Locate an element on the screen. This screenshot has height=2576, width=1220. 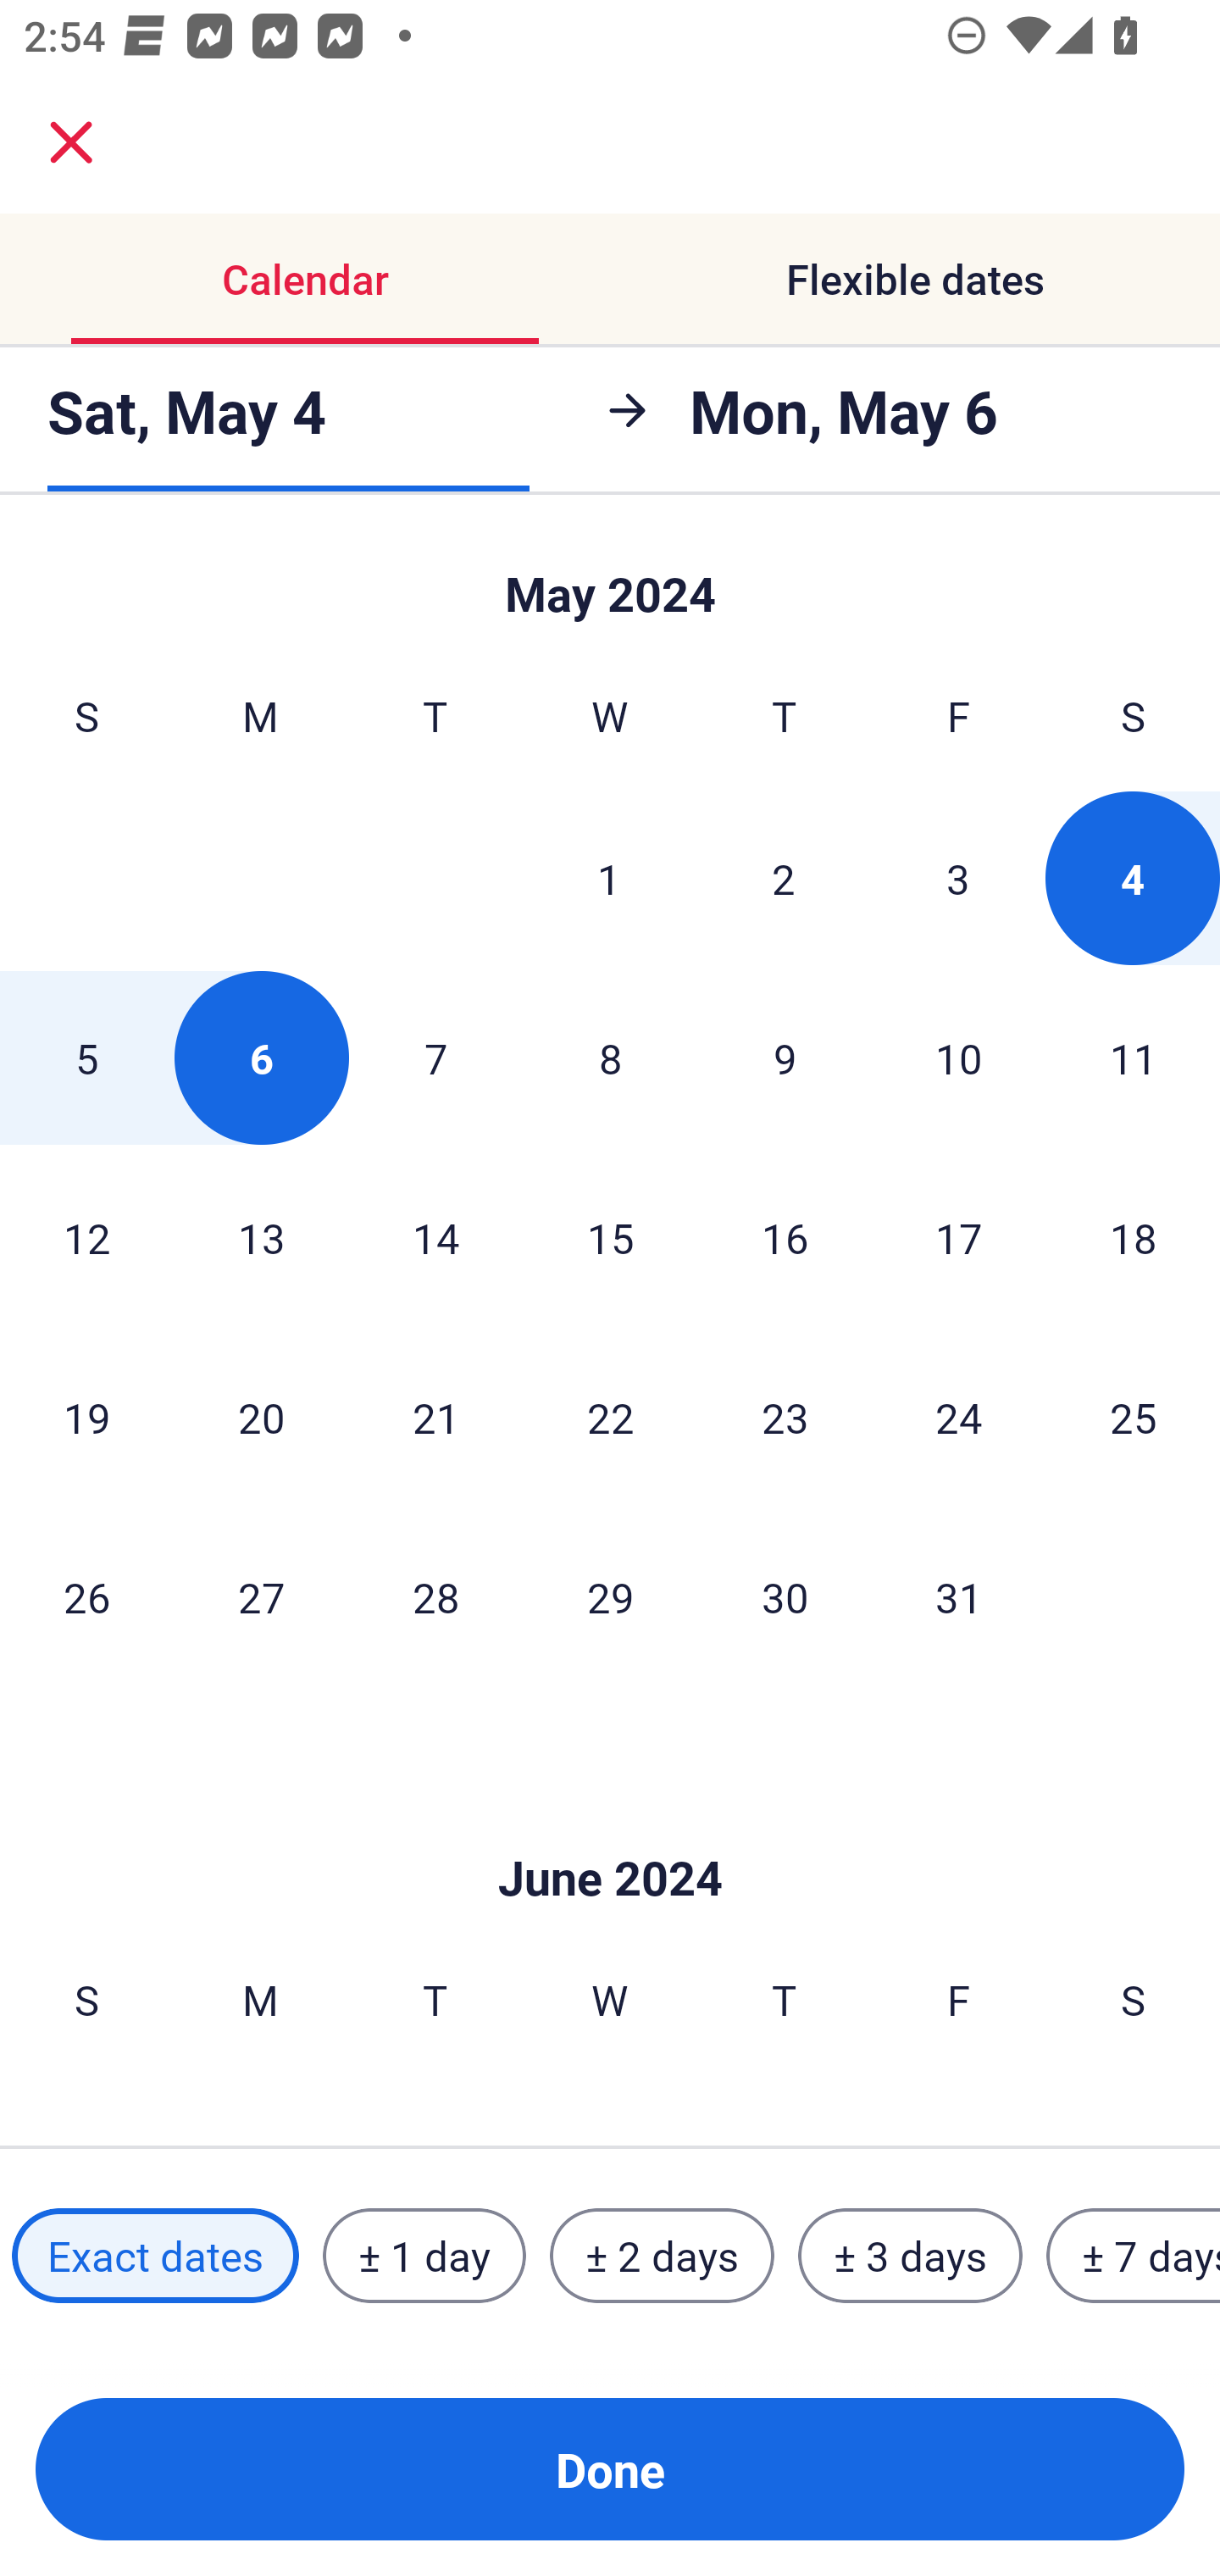
15 Wednesday, May 15, 2024 is located at coordinates (610, 1237).